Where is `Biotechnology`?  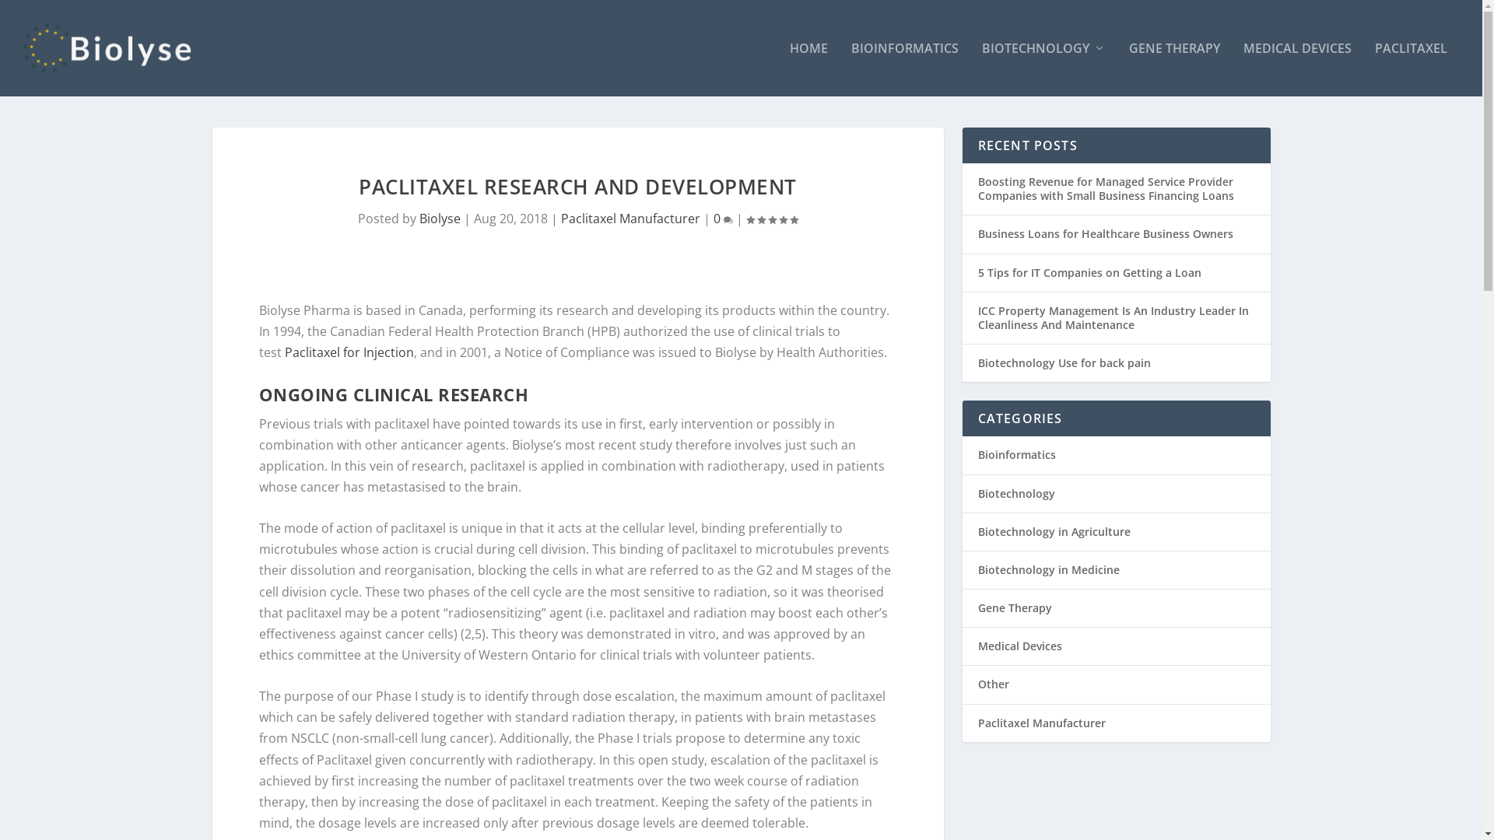
Biotechnology is located at coordinates (1016, 492).